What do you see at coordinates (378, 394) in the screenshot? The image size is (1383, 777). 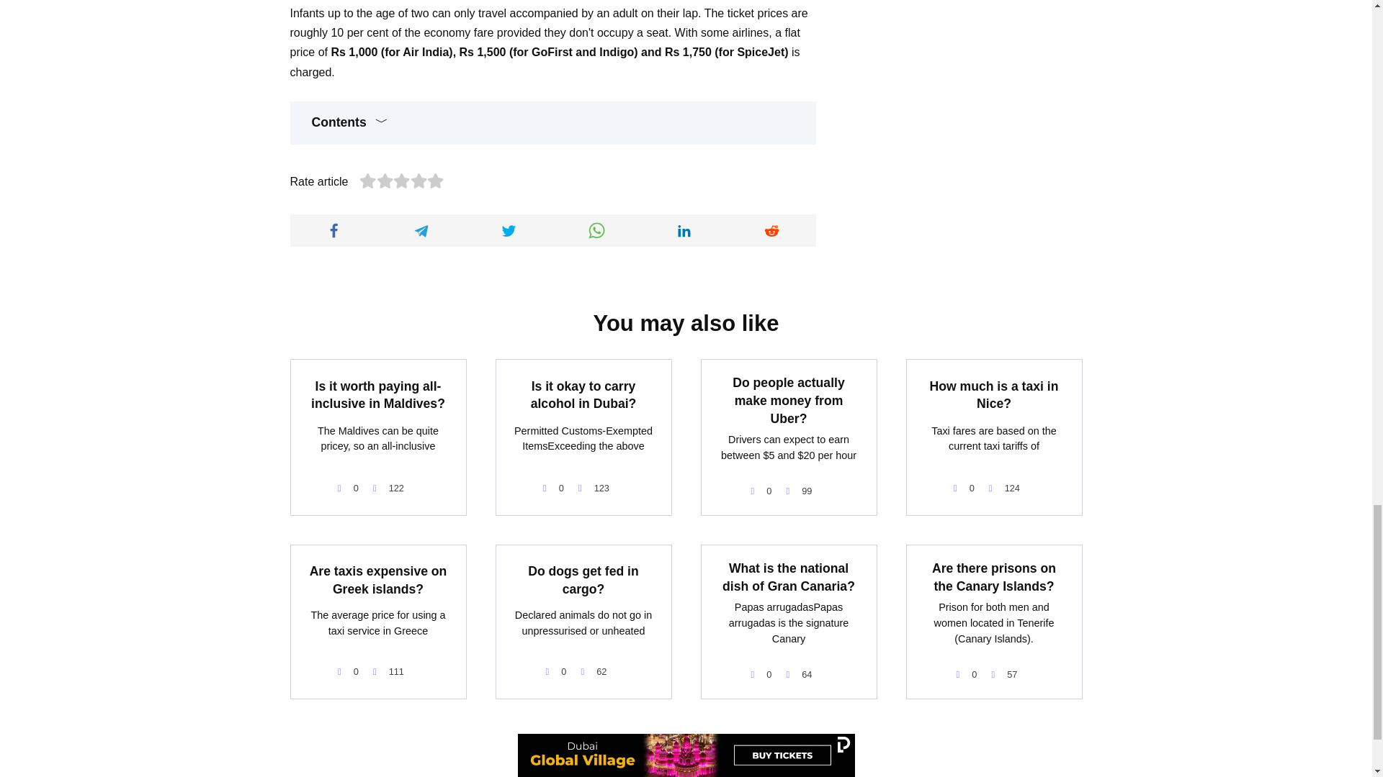 I see `Is it worth paying all-inclusive in Maldives?` at bounding box center [378, 394].